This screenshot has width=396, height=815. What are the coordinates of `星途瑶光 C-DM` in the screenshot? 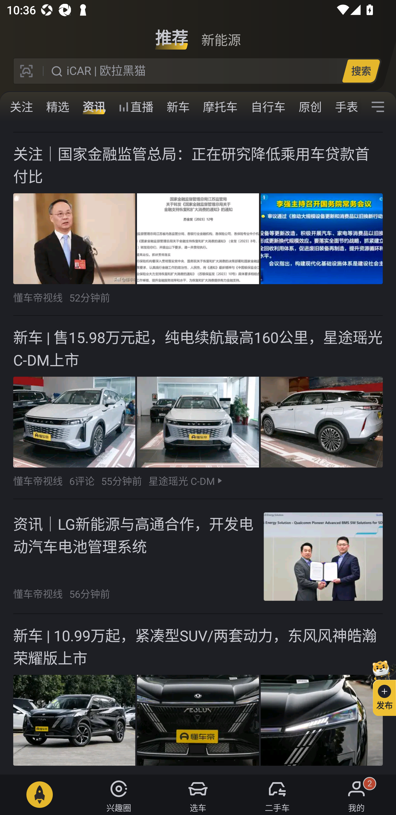 It's located at (182, 481).